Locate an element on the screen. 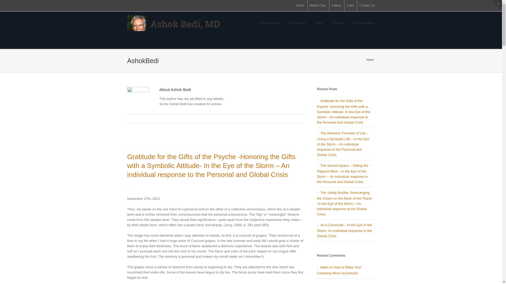  Media Clips is located at coordinates (318, 6).